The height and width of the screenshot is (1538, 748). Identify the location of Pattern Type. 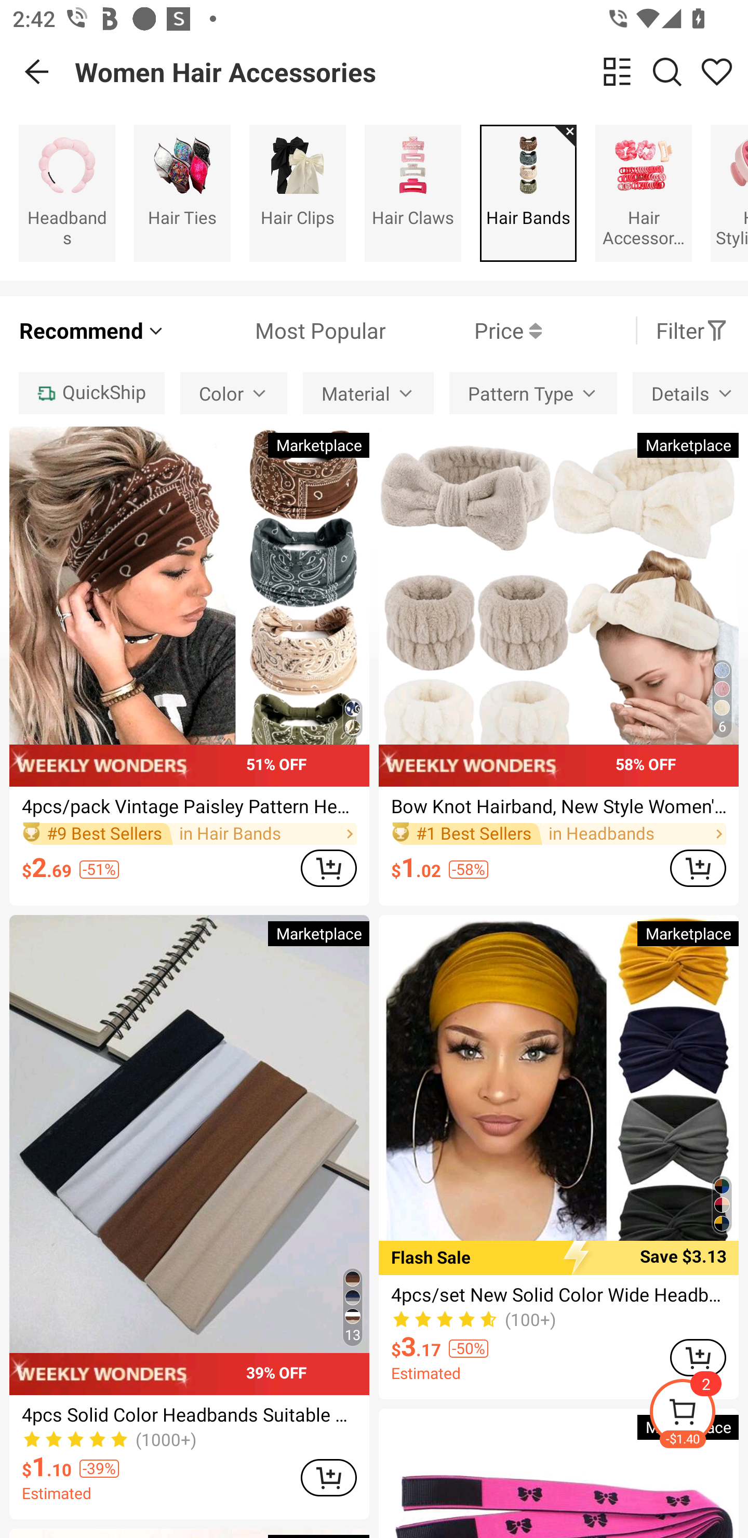
(533, 393).